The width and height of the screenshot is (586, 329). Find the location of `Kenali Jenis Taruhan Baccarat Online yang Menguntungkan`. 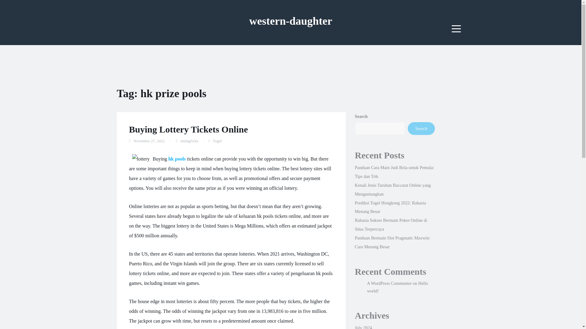

Kenali Jenis Taruhan Baccarat Online yang Menguntungkan is located at coordinates (392, 189).